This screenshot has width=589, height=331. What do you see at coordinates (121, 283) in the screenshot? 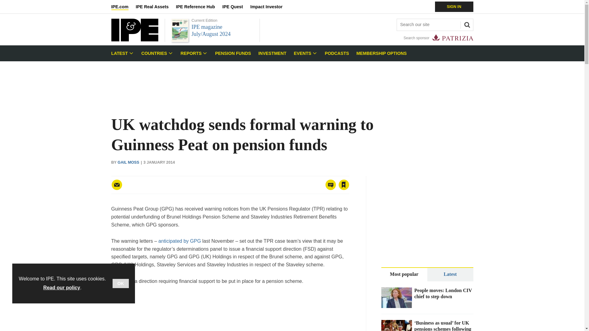
I see `OK` at bounding box center [121, 283].